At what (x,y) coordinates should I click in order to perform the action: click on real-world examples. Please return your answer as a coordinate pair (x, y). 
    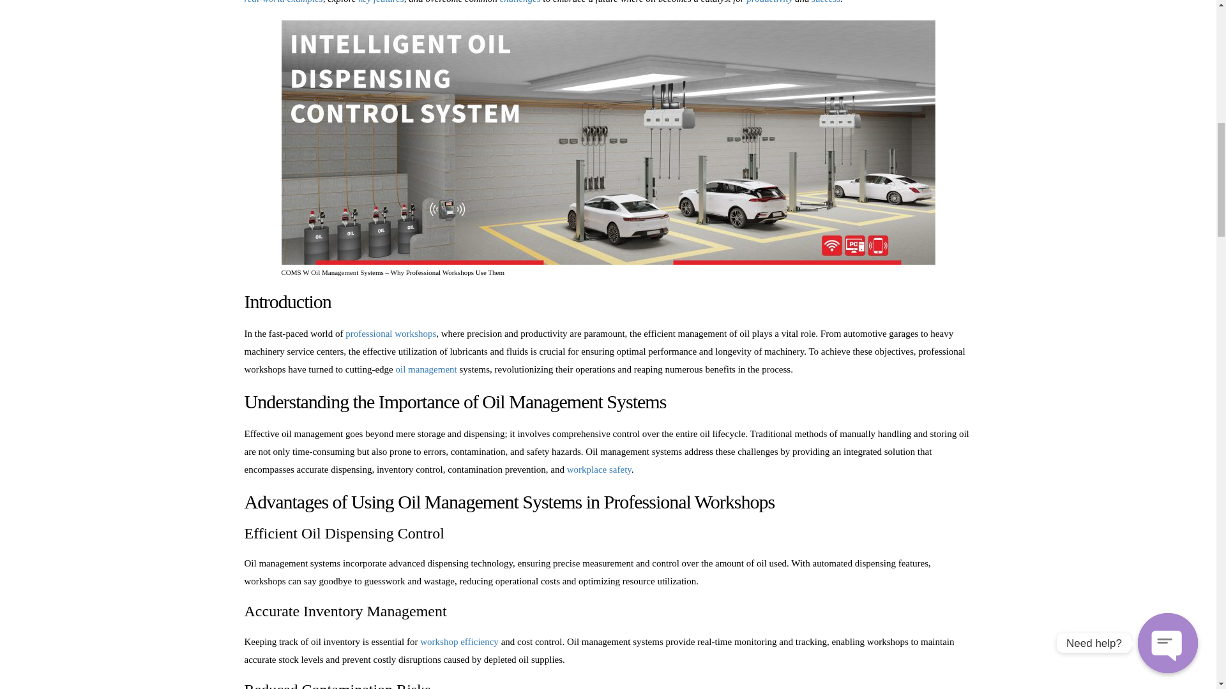
    Looking at the image, I should click on (283, 2).